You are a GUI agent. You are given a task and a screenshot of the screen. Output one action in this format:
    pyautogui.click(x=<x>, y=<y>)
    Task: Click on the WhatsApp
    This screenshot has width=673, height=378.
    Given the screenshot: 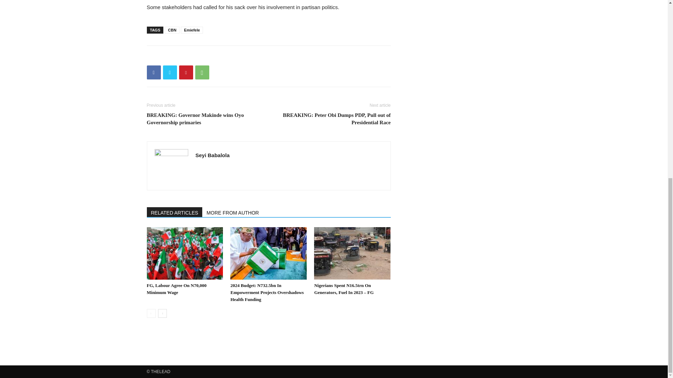 What is the action you would take?
    pyautogui.click(x=202, y=72)
    